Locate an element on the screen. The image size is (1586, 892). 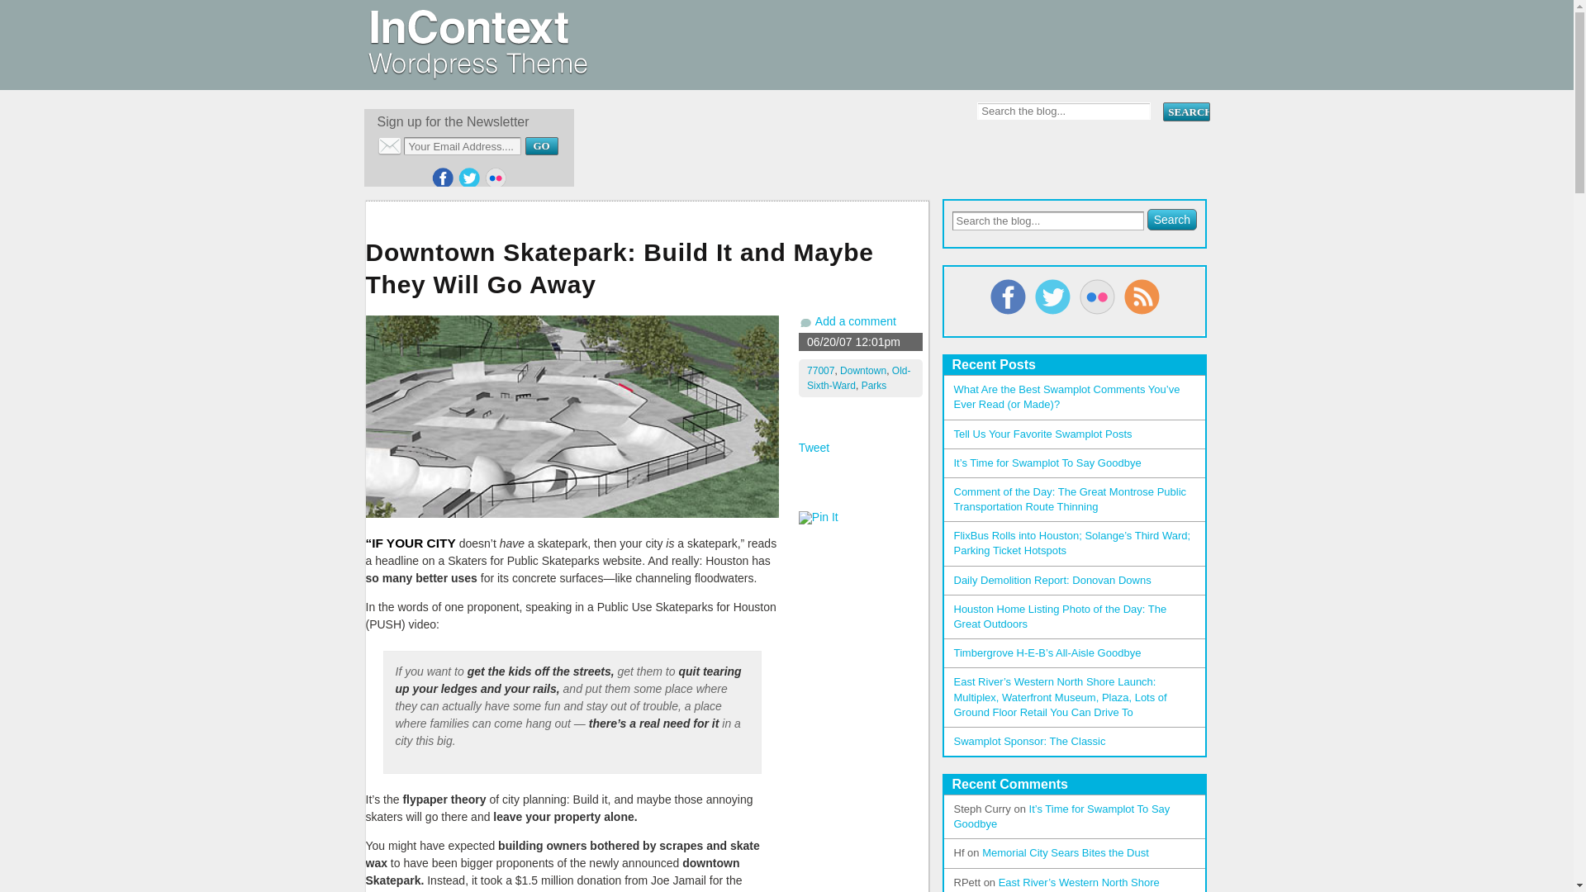
Add a comment is located at coordinates (855, 321).